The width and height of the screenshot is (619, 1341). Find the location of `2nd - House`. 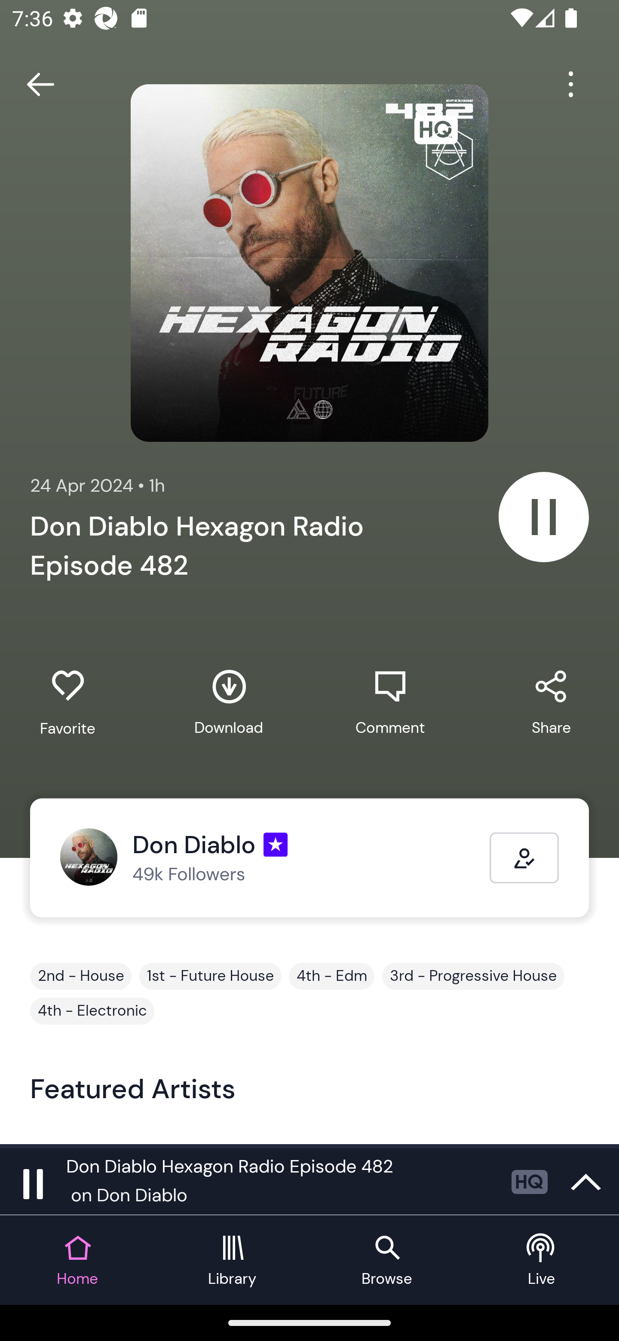

2nd - House is located at coordinates (81, 976).